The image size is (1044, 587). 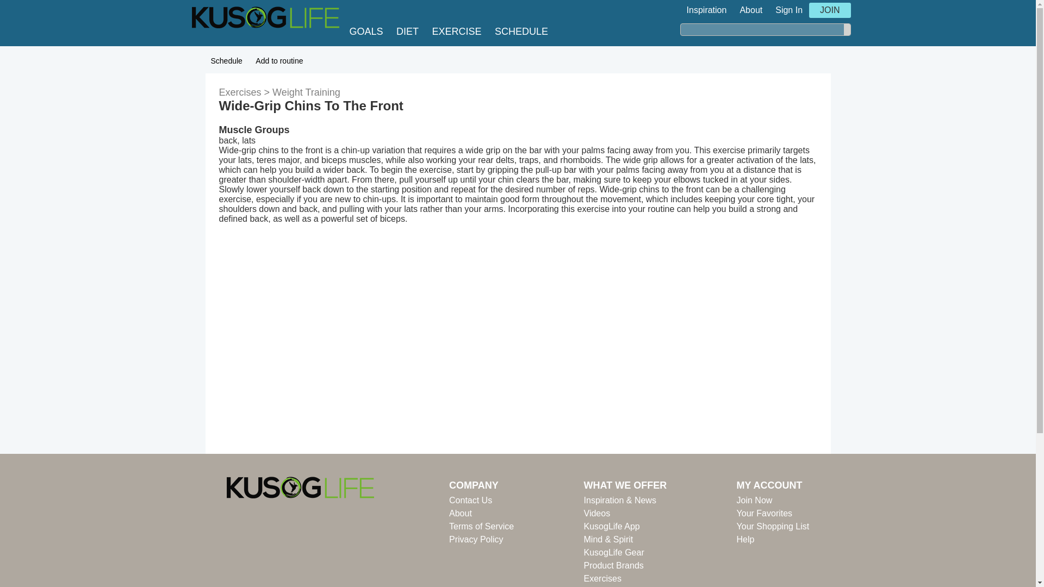 I want to click on Contact Us, so click(x=481, y=501).